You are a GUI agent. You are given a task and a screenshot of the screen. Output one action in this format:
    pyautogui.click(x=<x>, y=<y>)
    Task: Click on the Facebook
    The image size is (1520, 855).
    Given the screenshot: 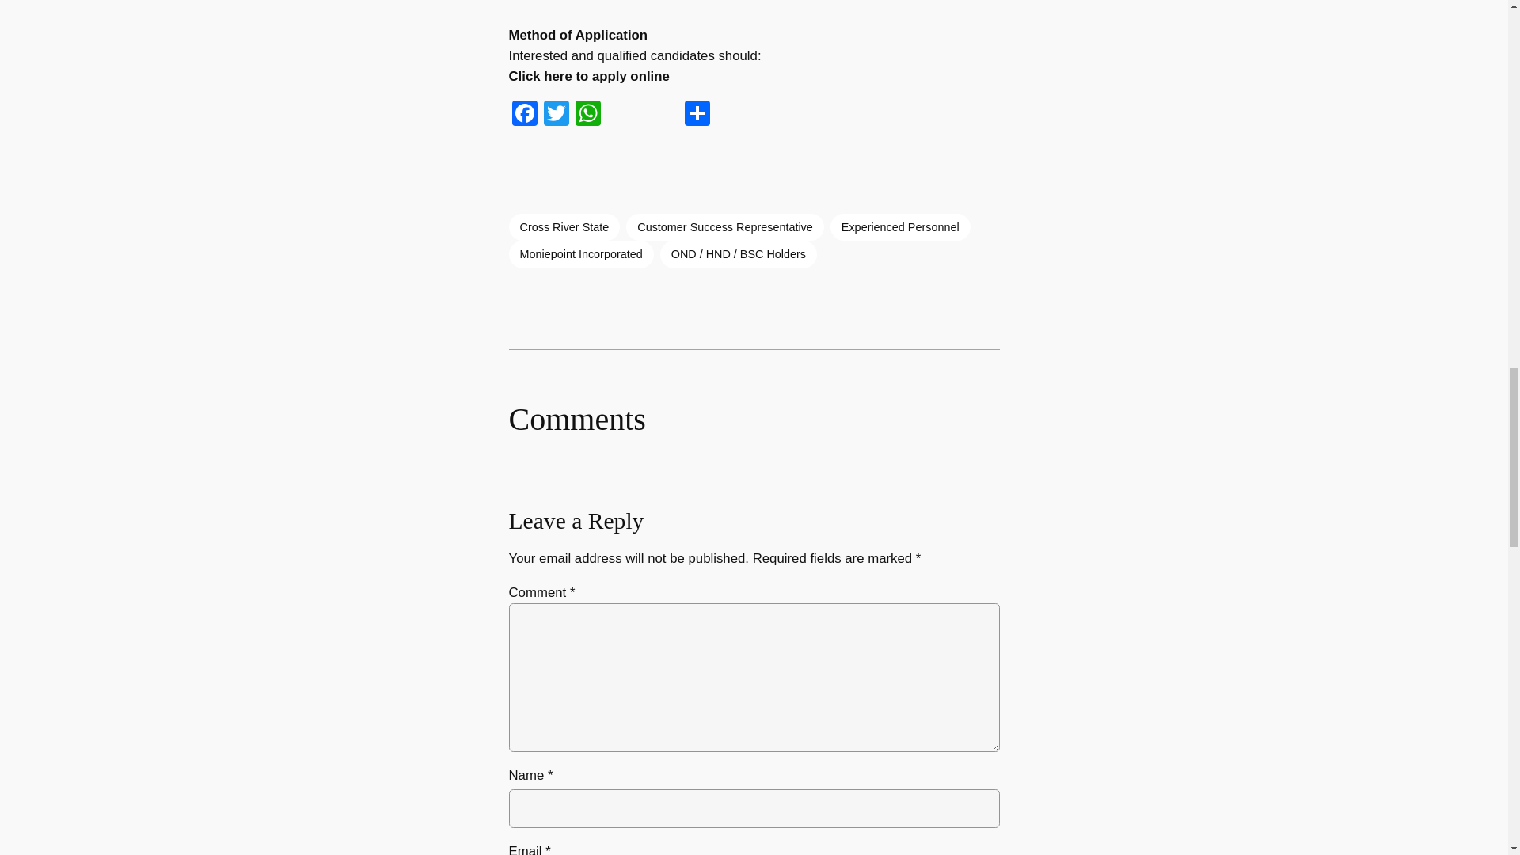 What is the action you would take?
    pyautogui.click(x=523, y=116)
    